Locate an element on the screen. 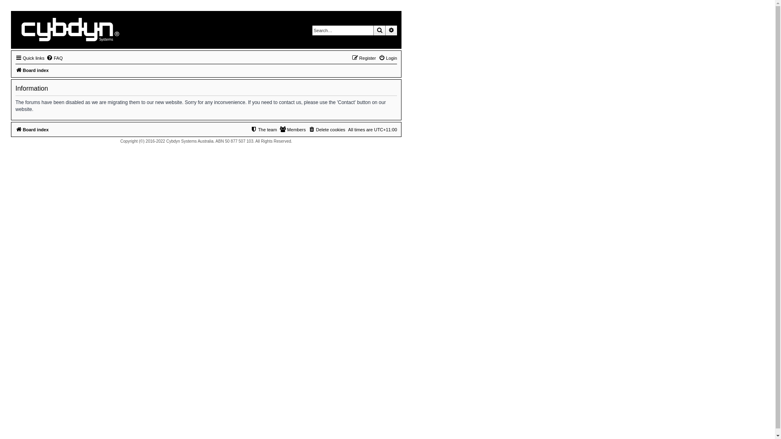 The width and height of the screenshot is (781, 439). Advanced search is located at coordinates (391, 30).